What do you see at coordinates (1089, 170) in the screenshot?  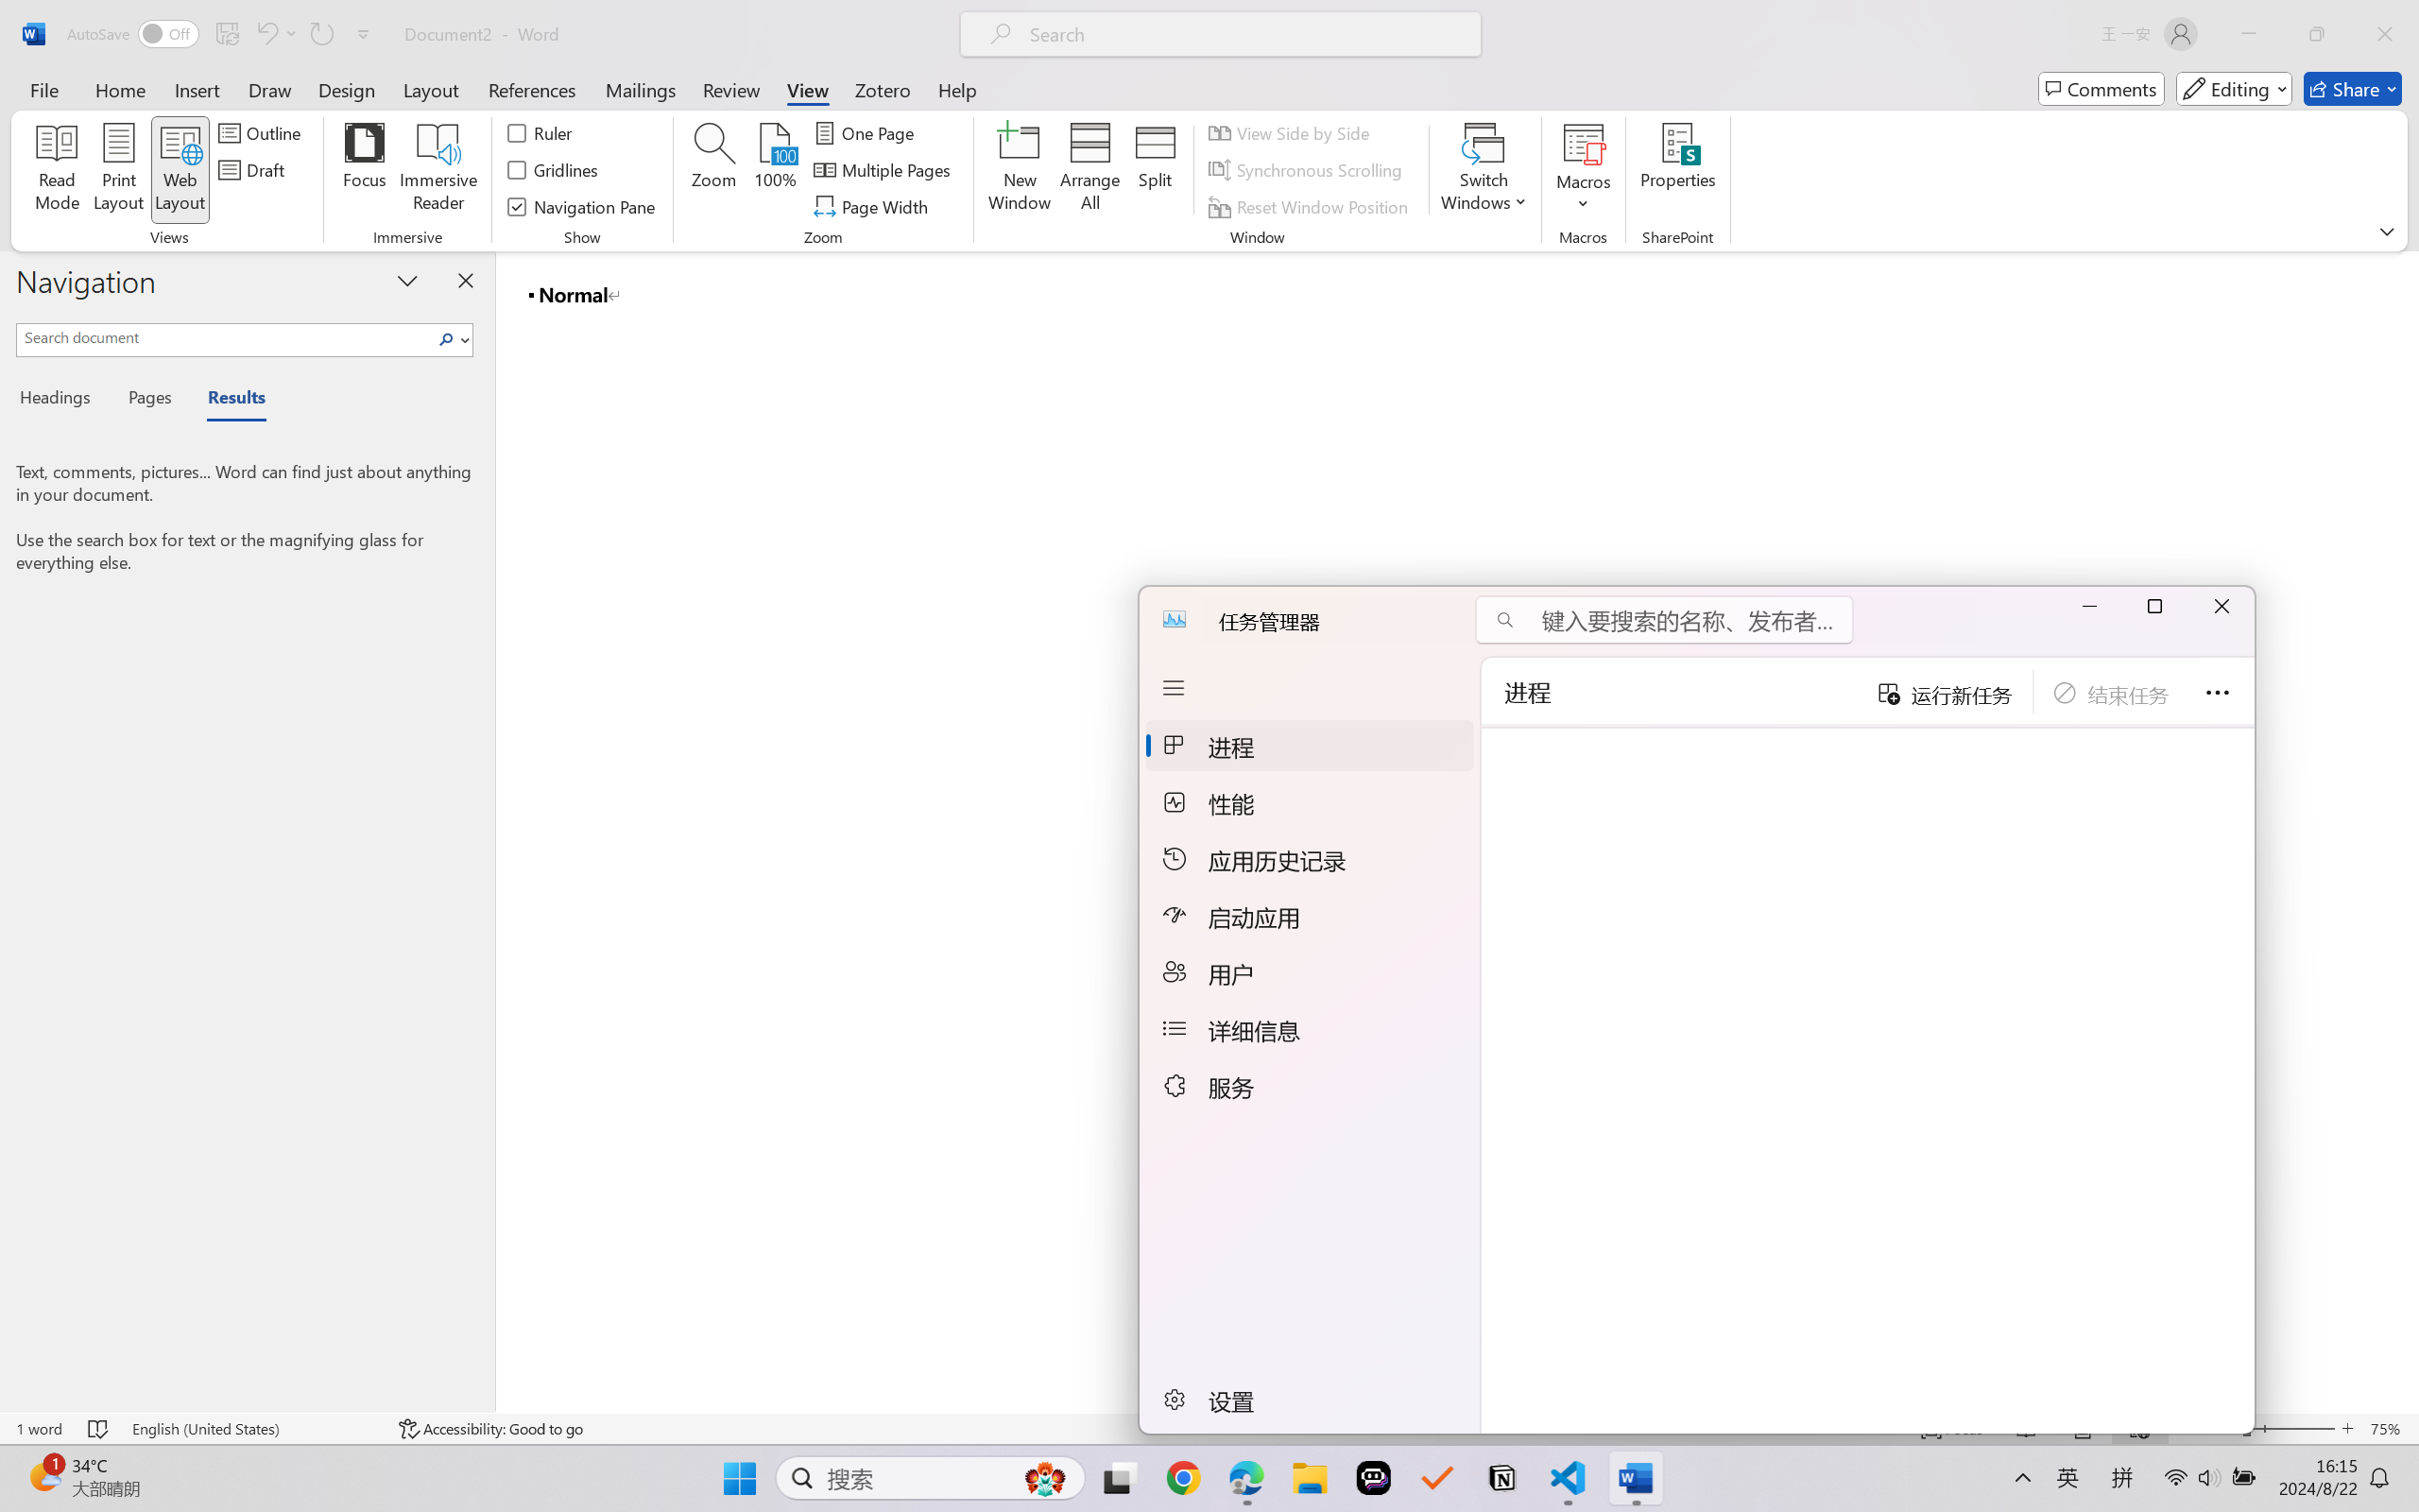 I see `Arrange All` at bounding box center [1089, 170].